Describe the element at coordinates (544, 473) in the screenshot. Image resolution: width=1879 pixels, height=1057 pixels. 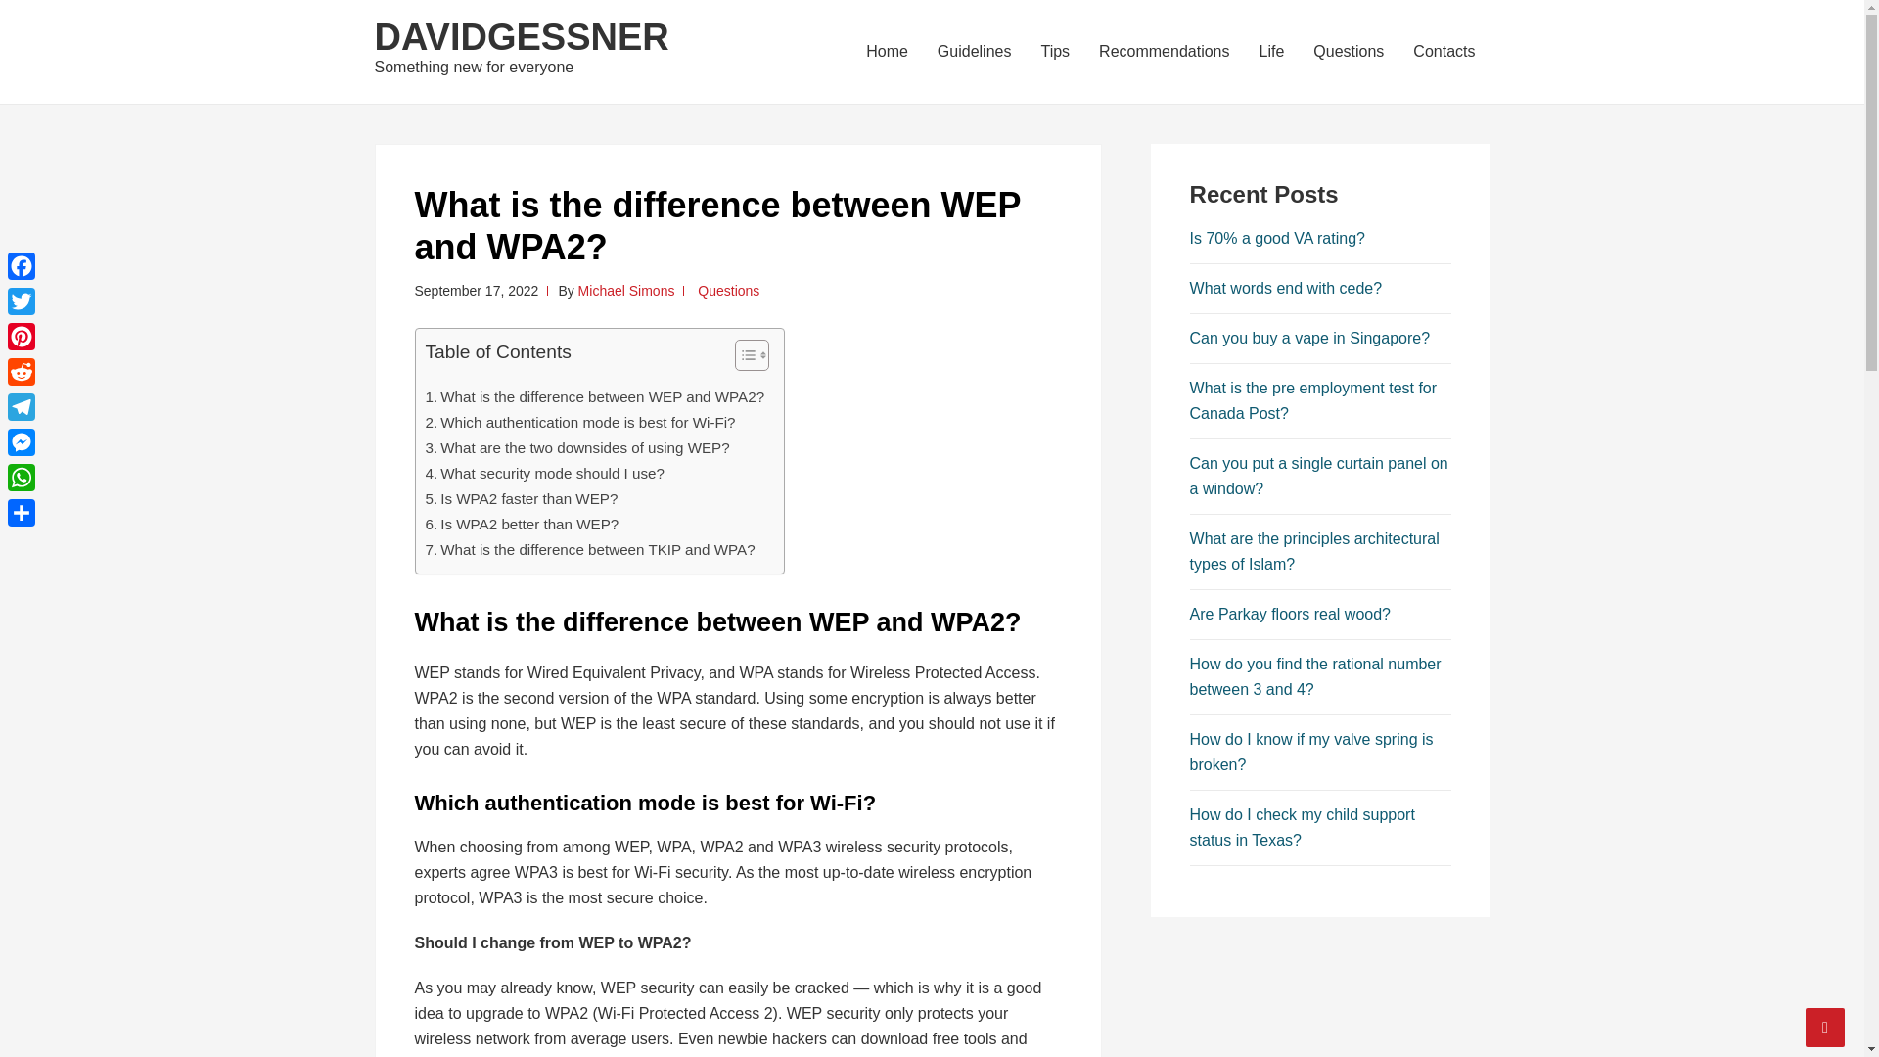
I see `What security mode should I use?` at that location.